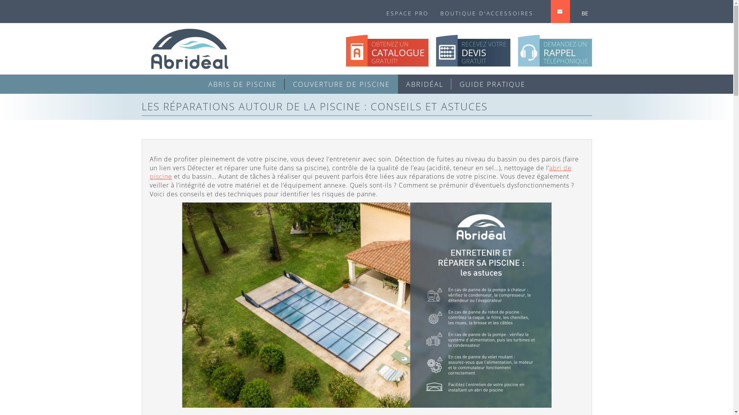 The image size is (739, 415). I want to click on abri de piscine, so click(360, 172).